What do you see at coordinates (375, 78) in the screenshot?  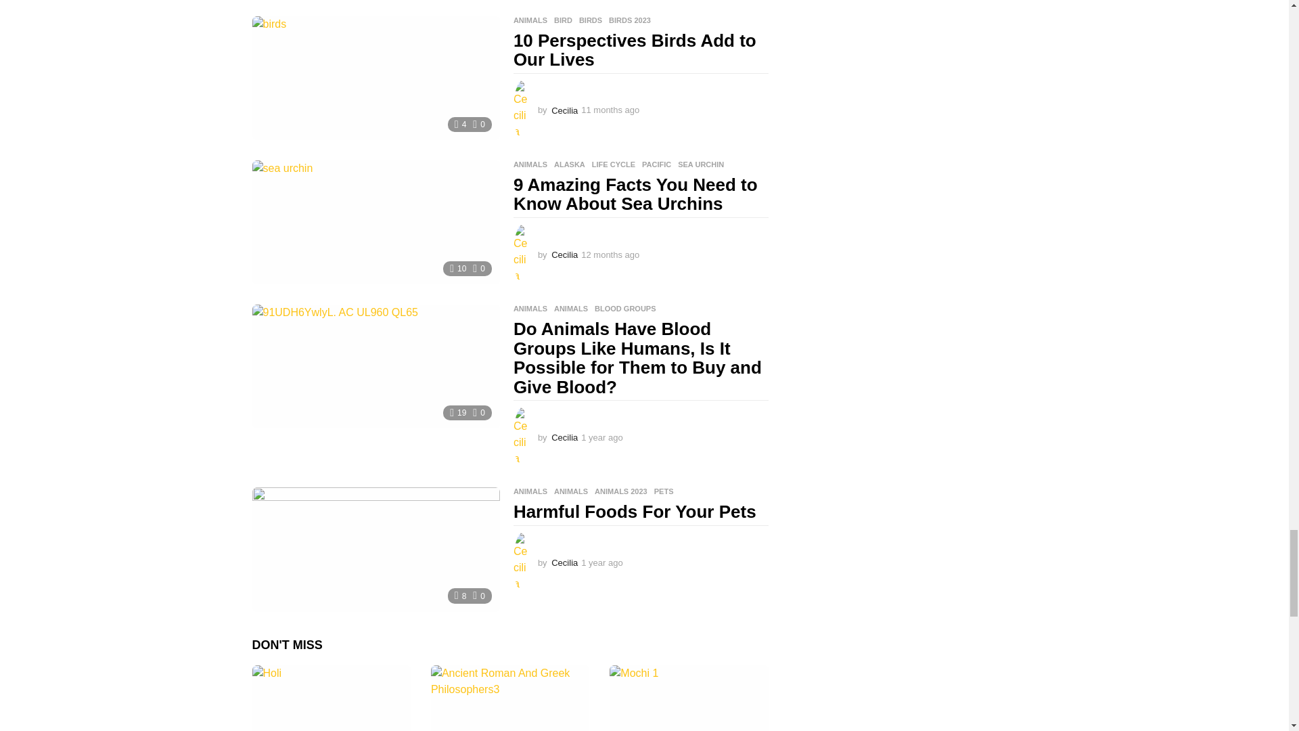 I see `10 Perspectives Birds Add to Our Lives` at bounding box center [375, 78].